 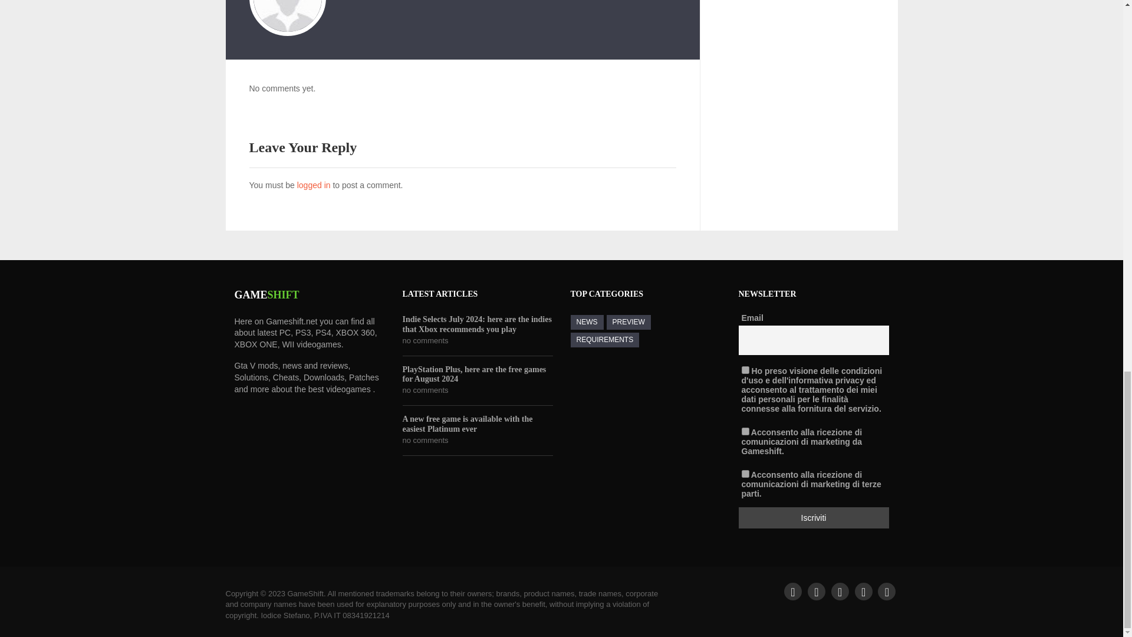 I want to click on NEWS, so click(x=587, y=322).